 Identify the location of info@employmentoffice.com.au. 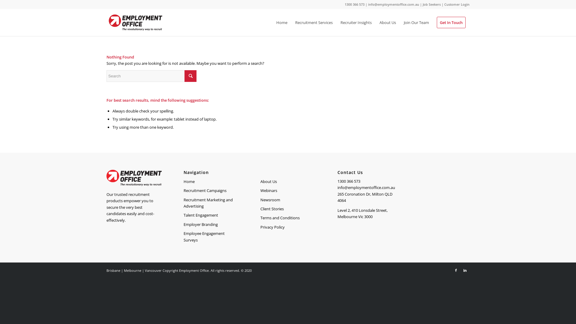
(394, 4).